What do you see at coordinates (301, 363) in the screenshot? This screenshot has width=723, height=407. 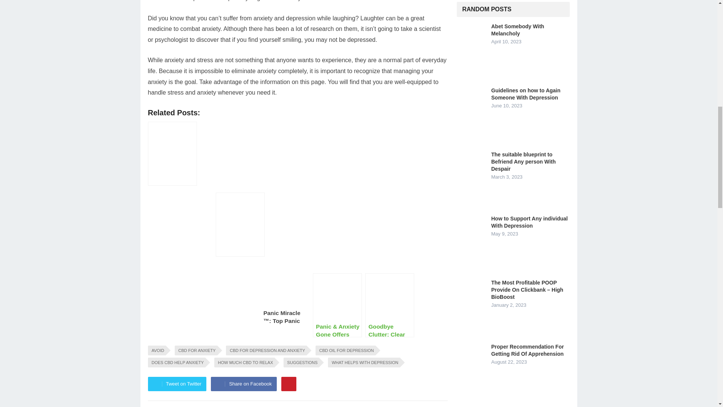 I see `SUGGESTIONS` at bounding box center [301, 363].